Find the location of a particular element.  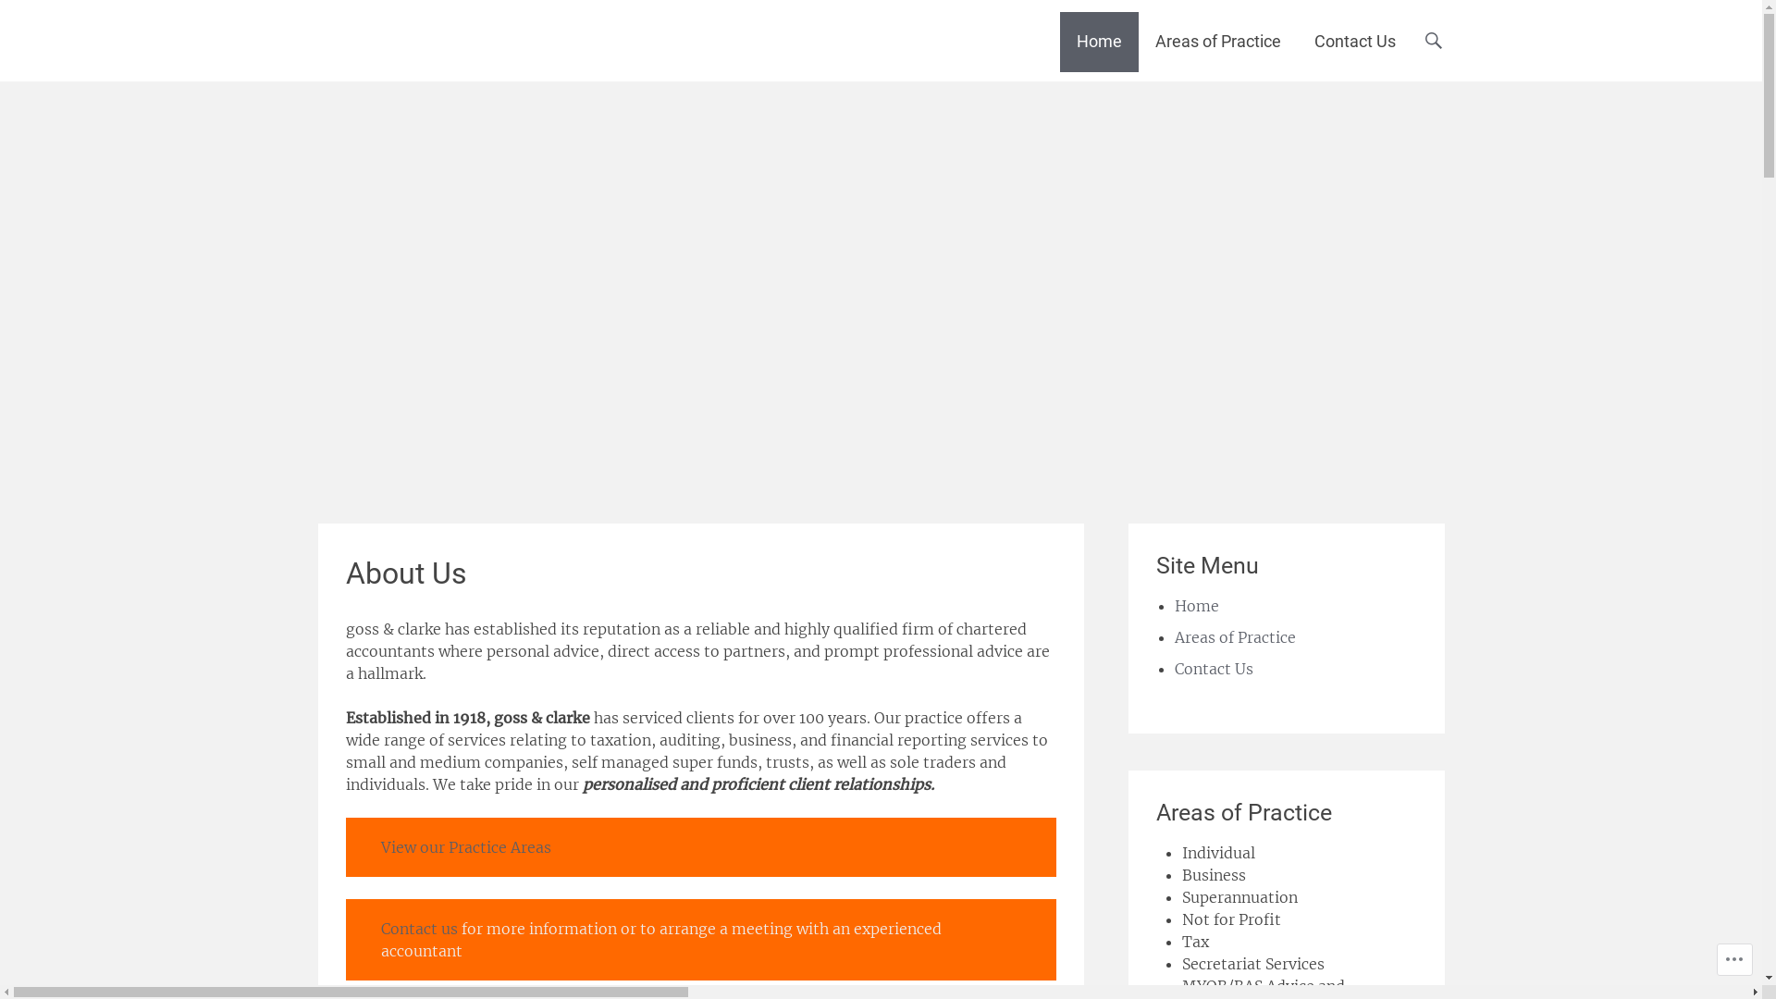

Contact us is located at coordinates (420, 929).